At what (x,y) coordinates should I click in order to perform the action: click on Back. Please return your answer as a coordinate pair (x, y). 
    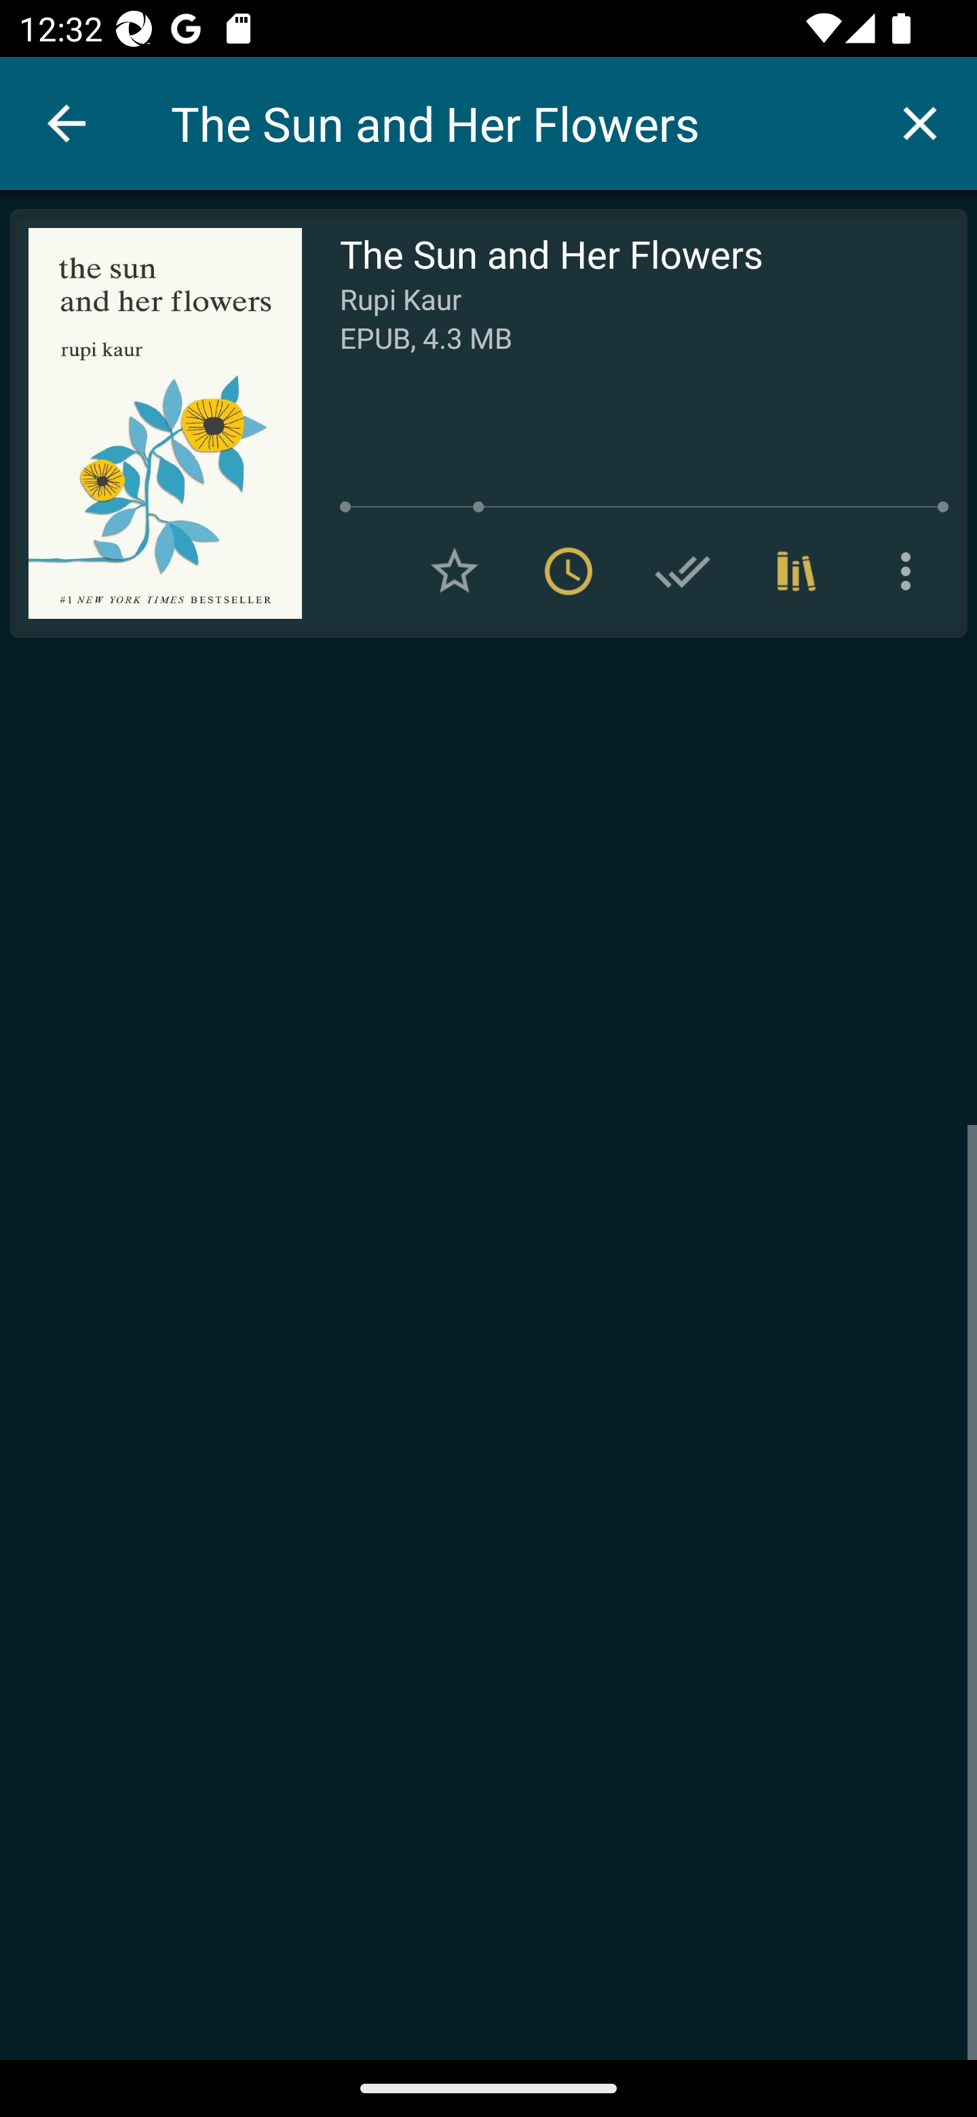
    Looking at the image, I should click on (66, 123).